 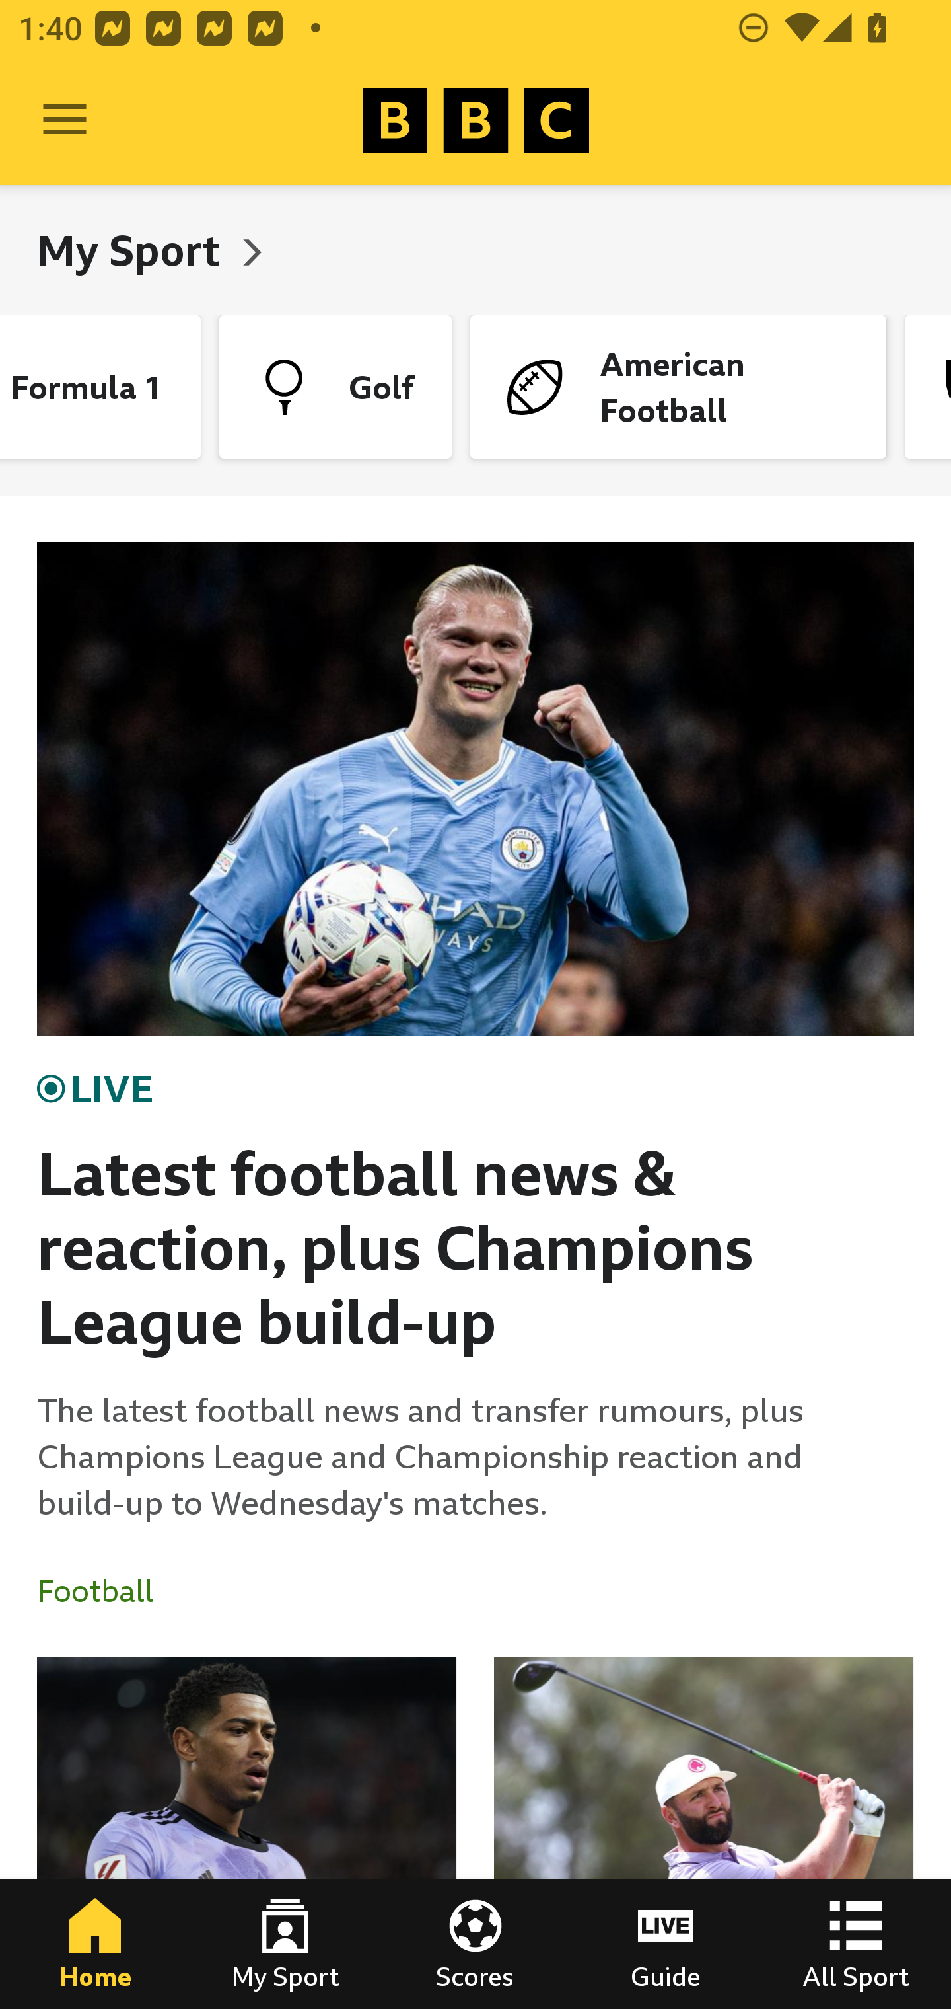 I want to click on Scores, so click(x=475, y=1944).